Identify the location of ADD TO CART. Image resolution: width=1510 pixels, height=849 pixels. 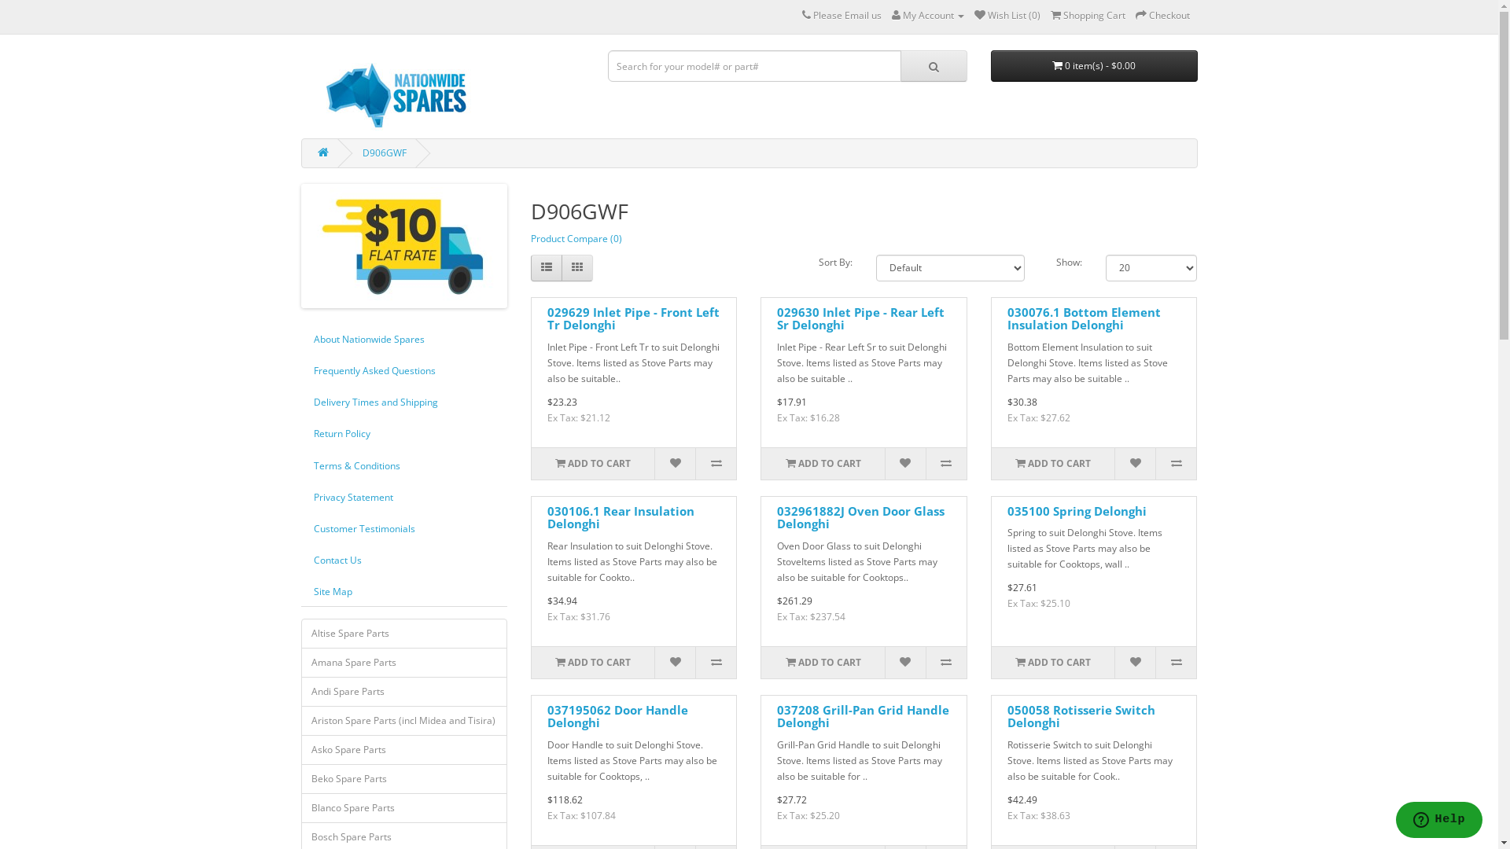
(1053, 464).